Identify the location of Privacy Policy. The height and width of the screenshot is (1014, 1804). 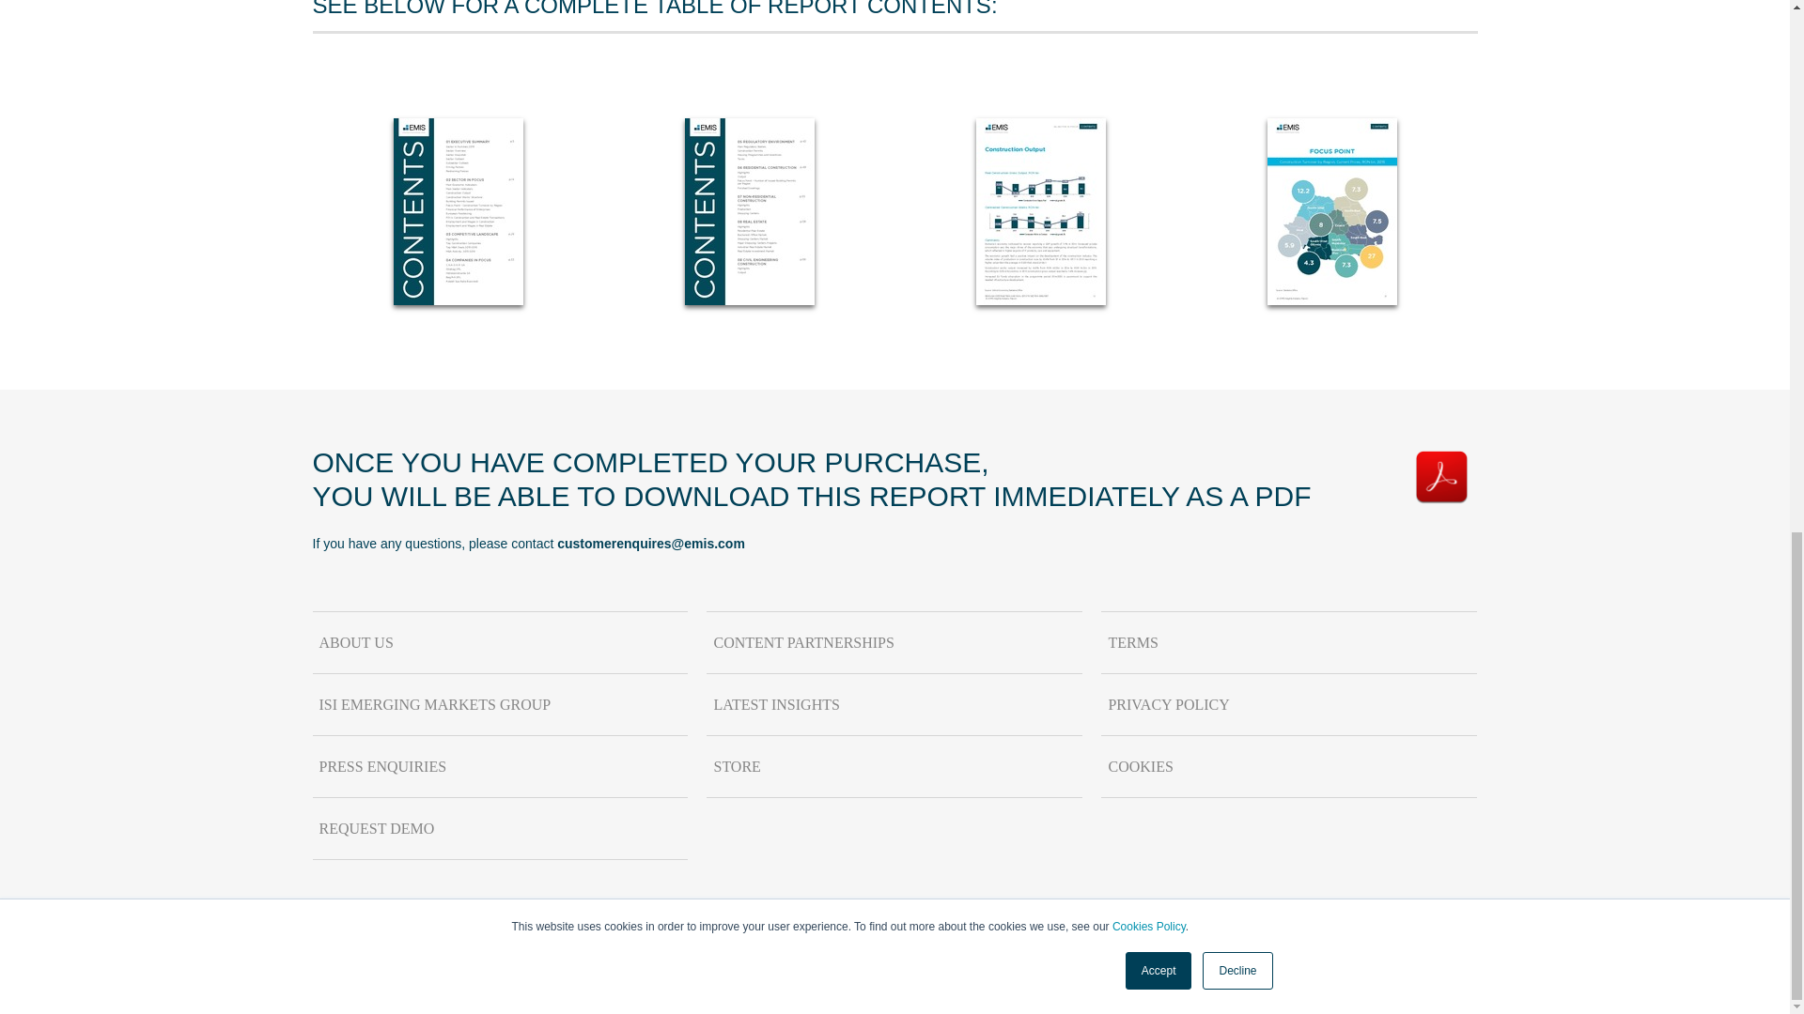
(1289, 705).